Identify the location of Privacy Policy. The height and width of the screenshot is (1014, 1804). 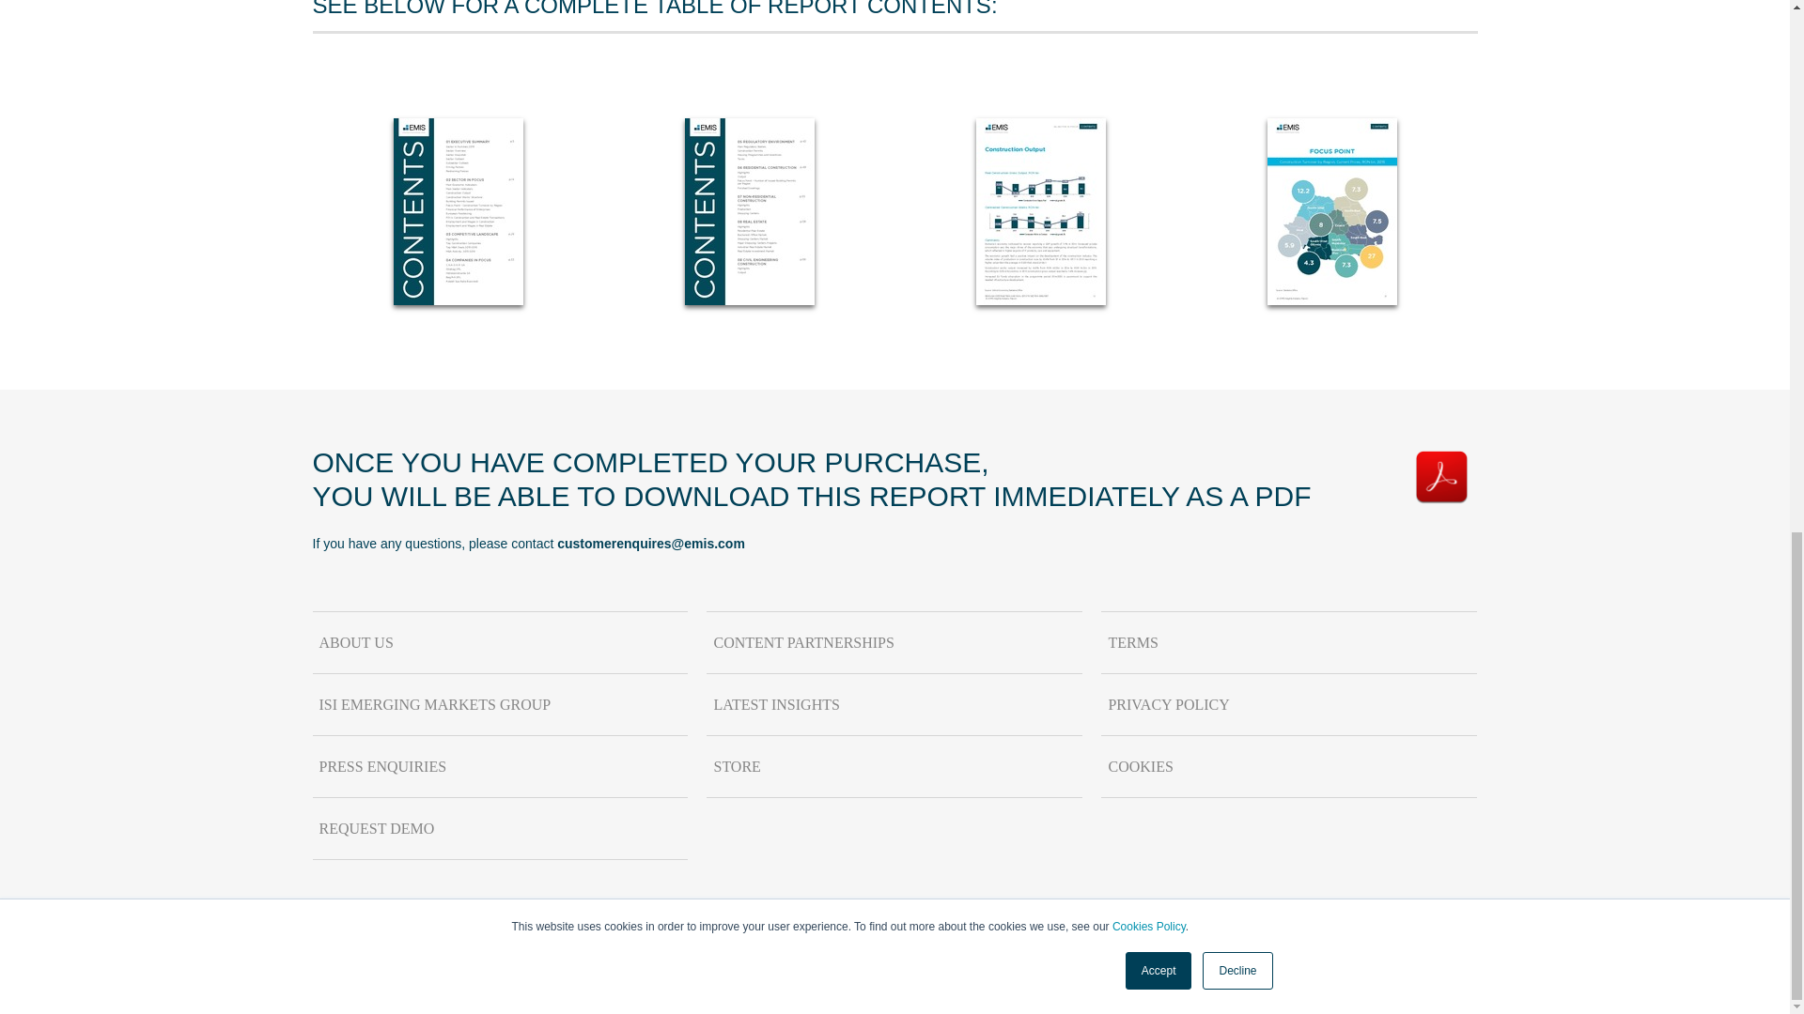
(1289, 705).